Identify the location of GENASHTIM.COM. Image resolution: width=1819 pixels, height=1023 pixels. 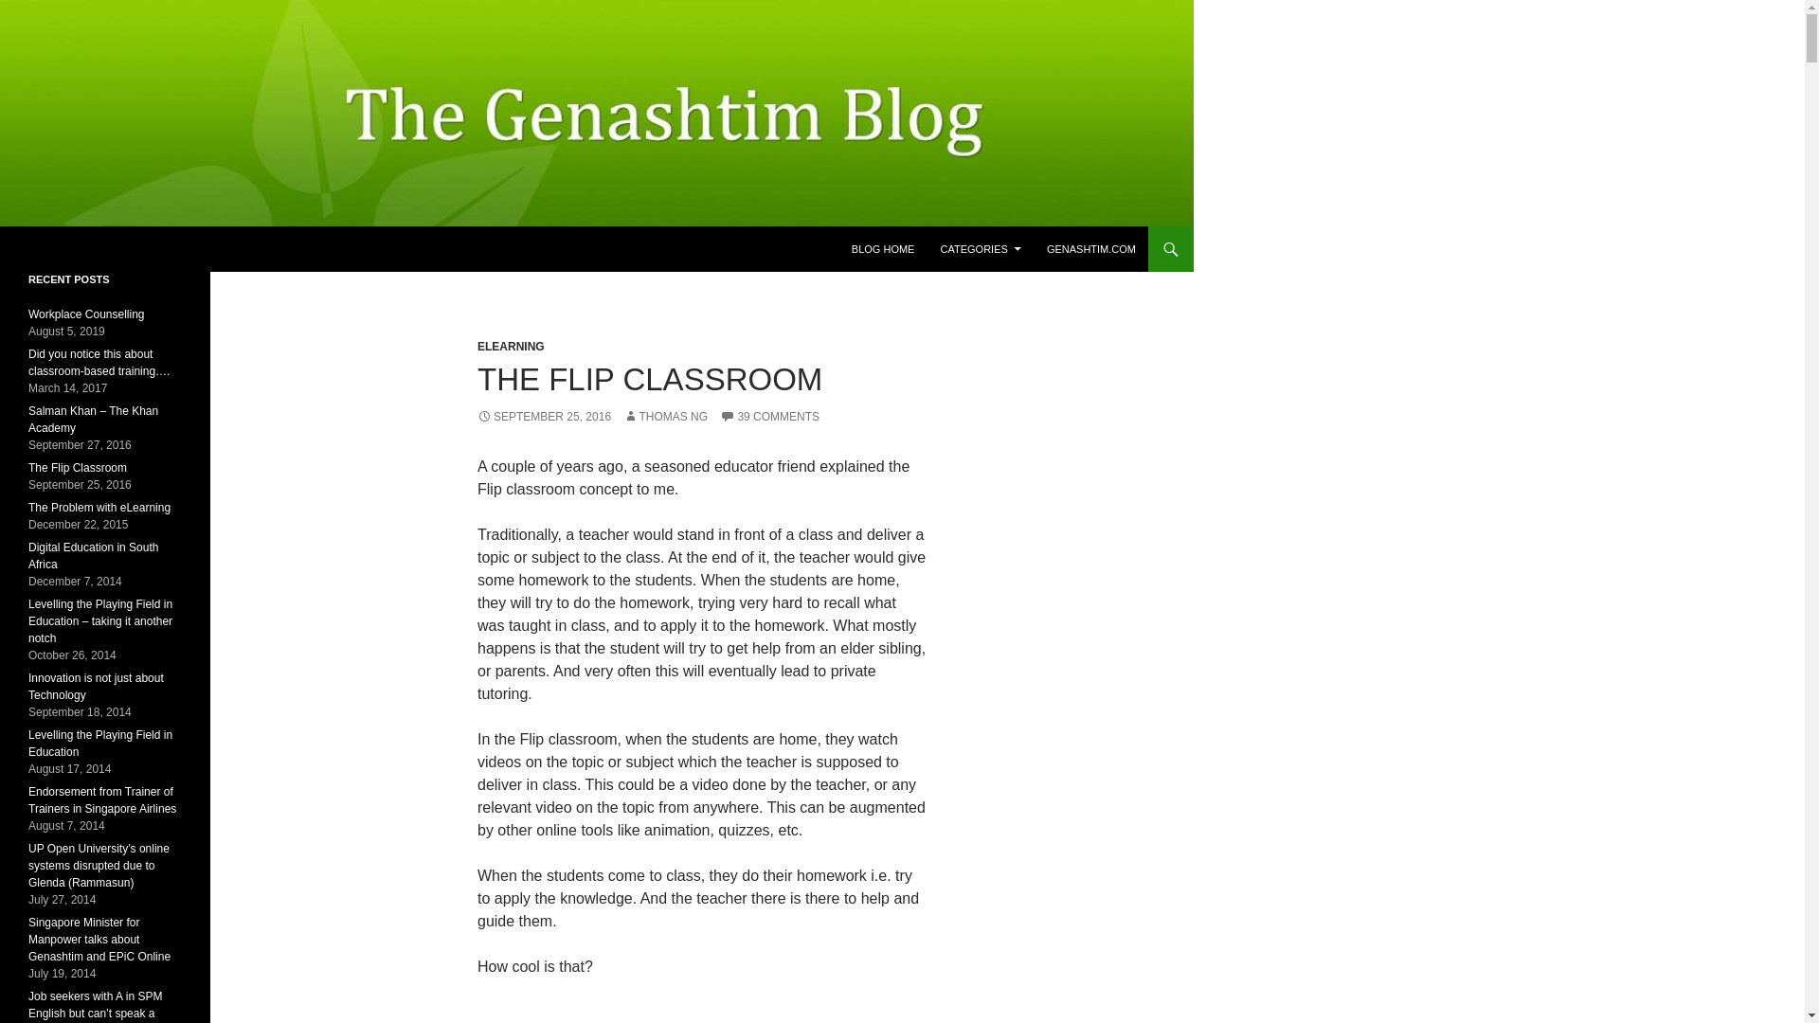
(1091, 248).